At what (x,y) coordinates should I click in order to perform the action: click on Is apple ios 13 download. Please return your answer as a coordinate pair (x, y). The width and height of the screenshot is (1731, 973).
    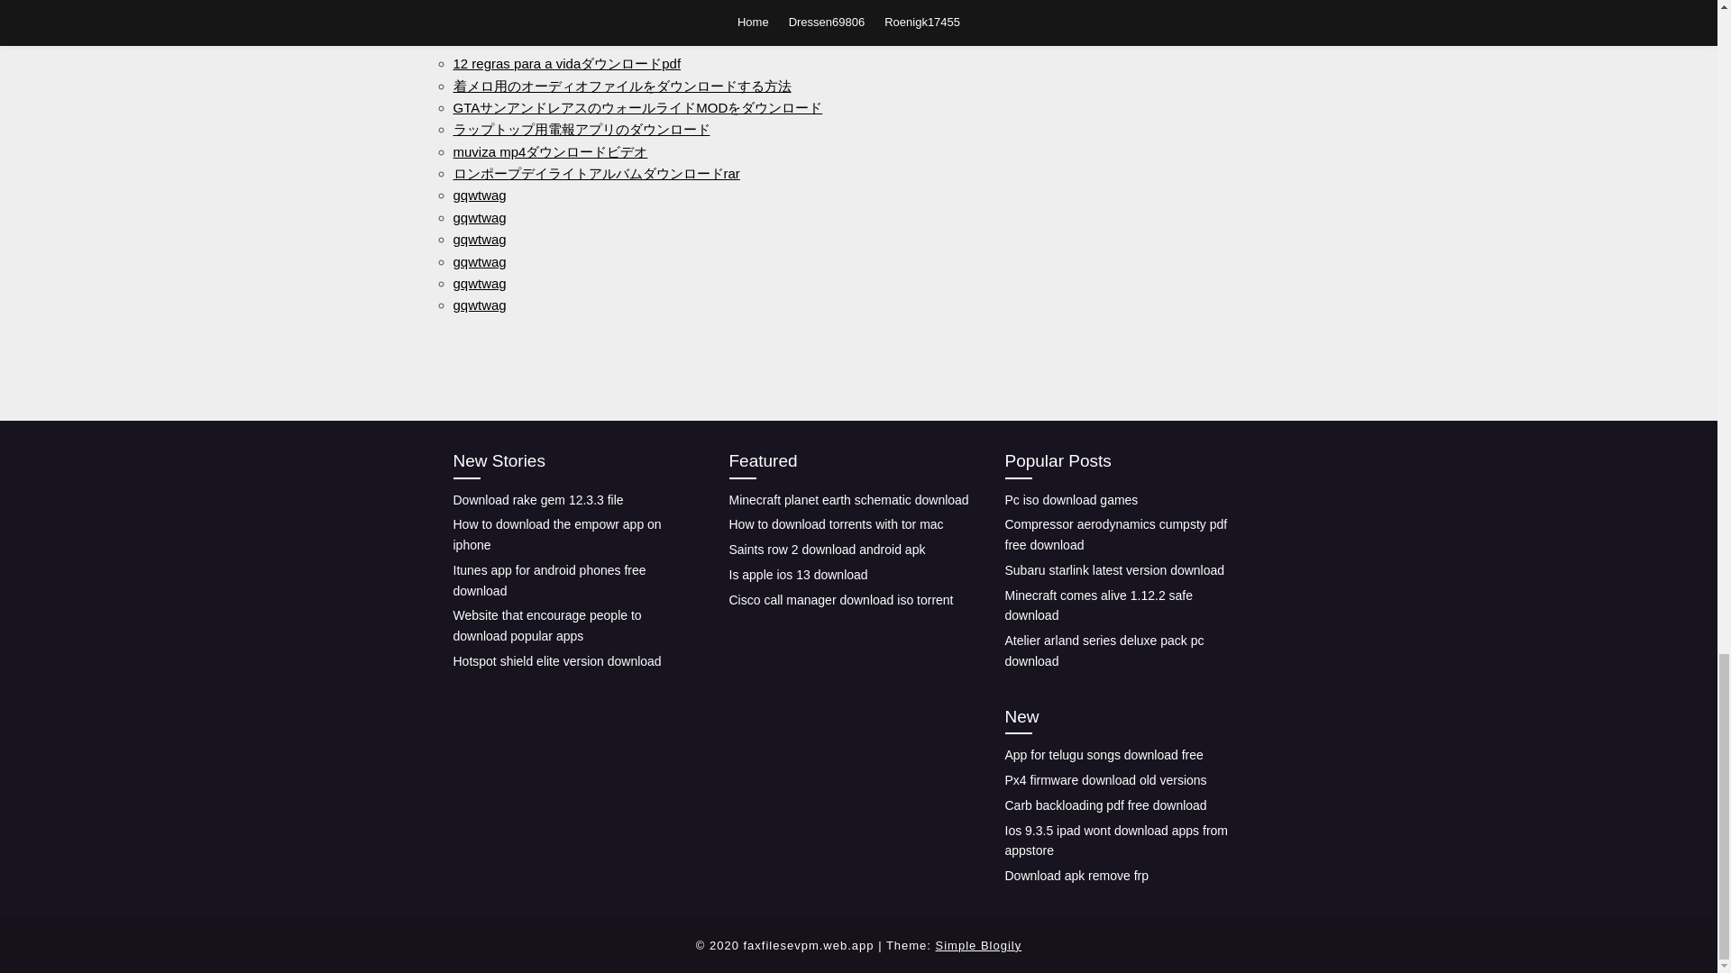
    Looking at the image, I should click on (797, 574).